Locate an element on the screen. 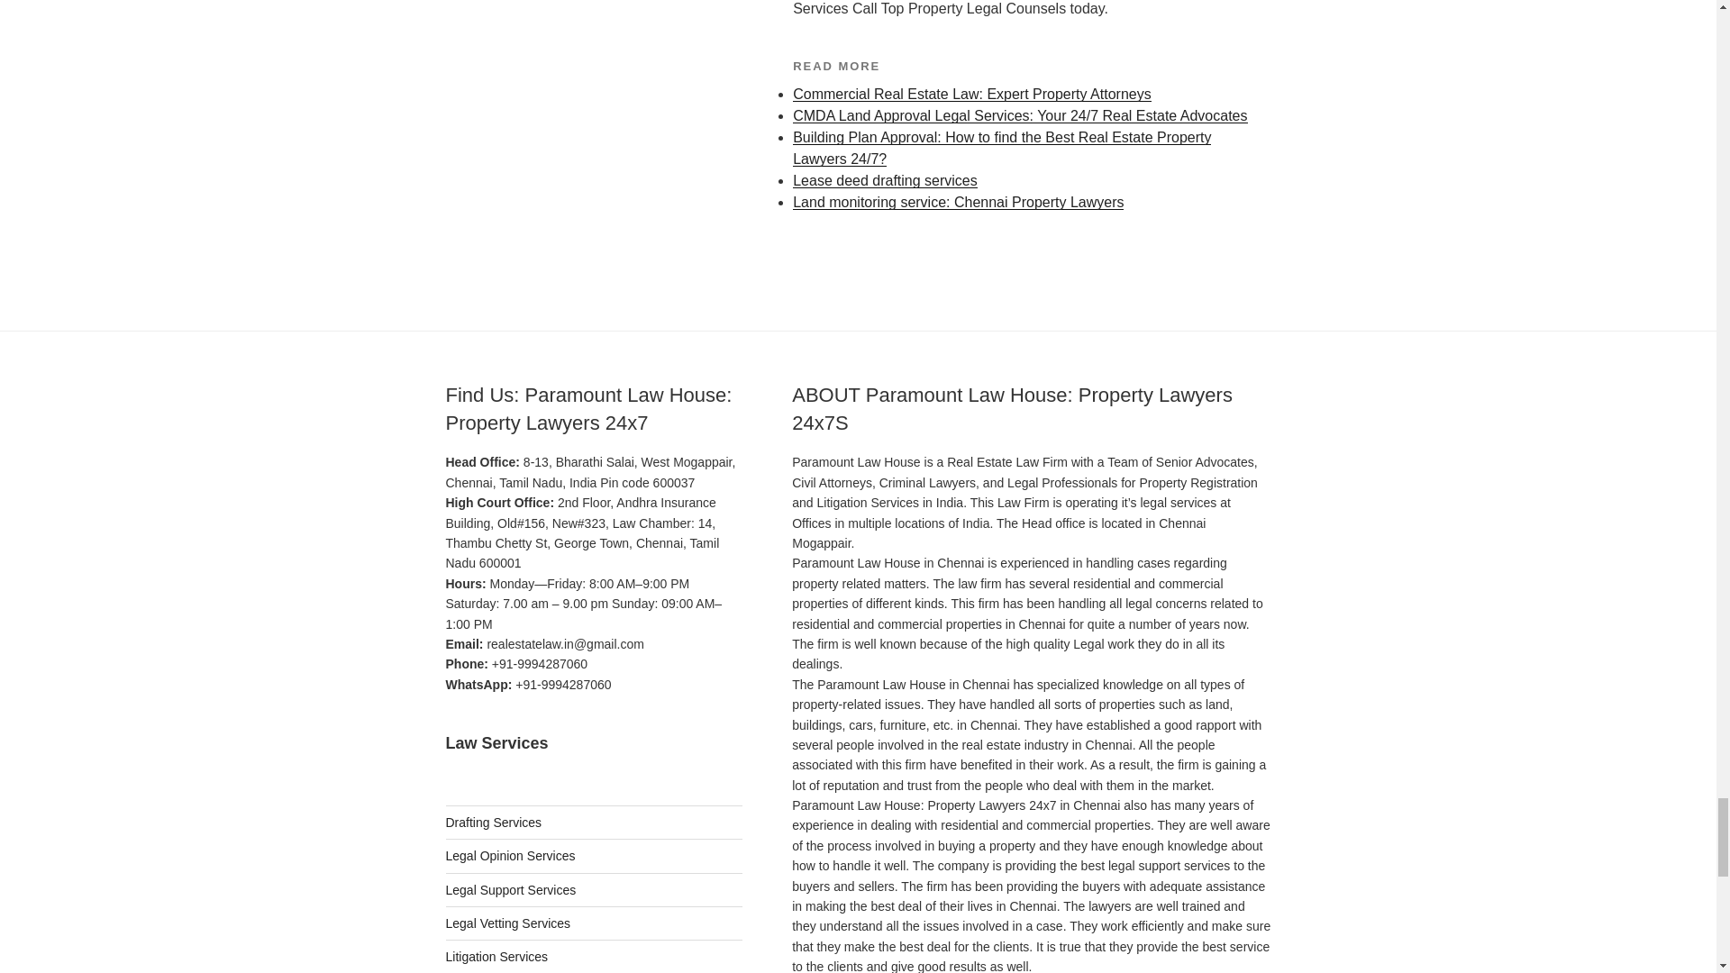 The image size is (1730, 973). Drafting Services is located at coordinates (492, 823).